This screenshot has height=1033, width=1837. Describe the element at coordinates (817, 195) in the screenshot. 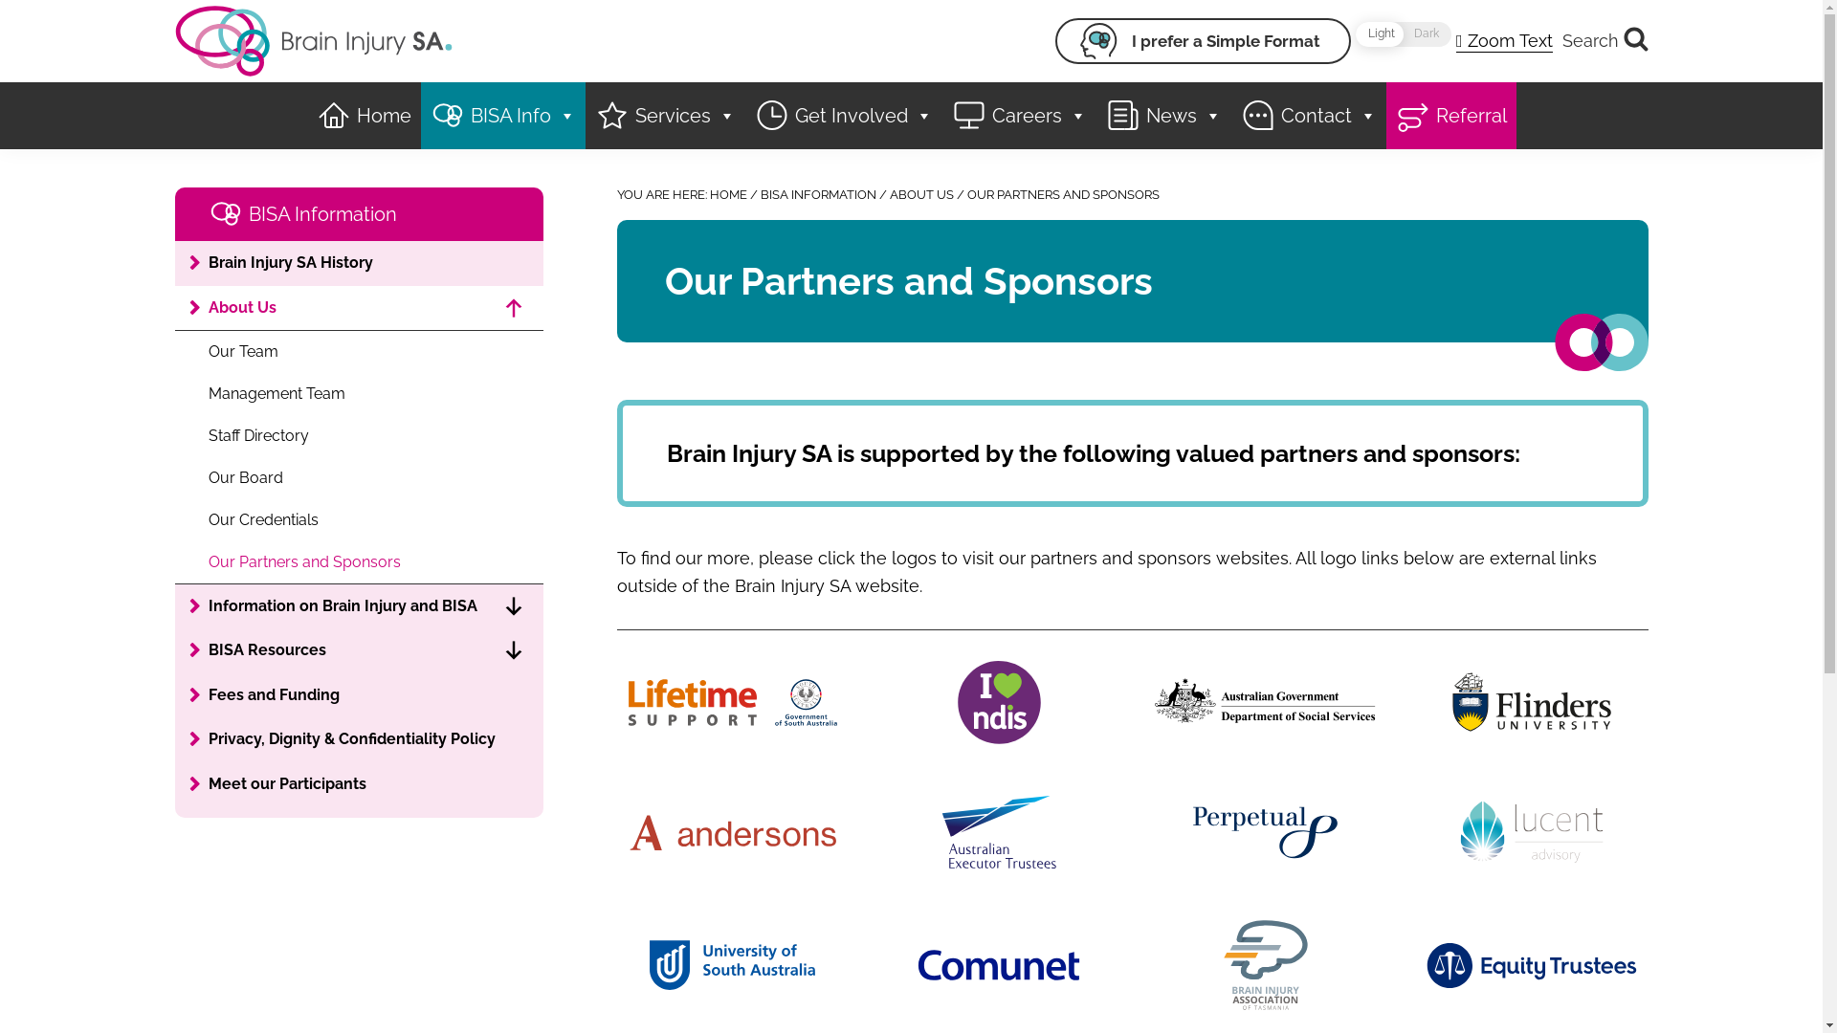

I see `BISA INFORMATION` at that location.